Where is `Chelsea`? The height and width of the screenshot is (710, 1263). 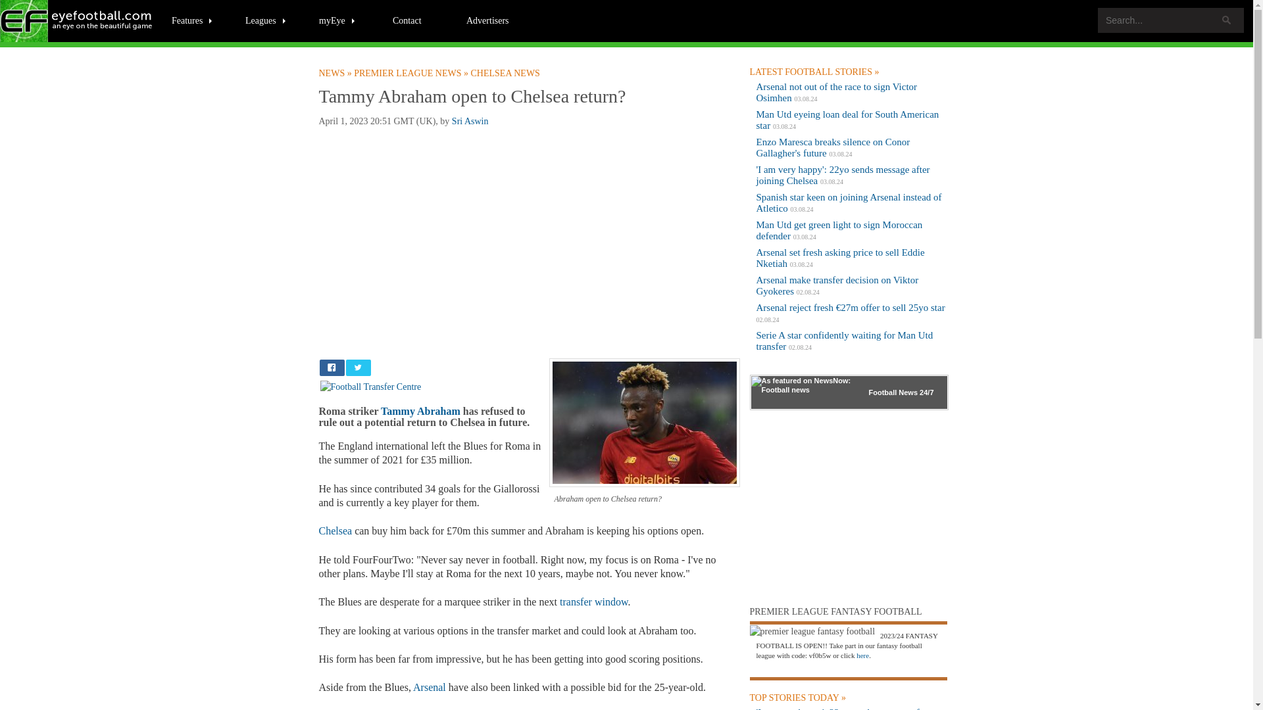
Chelsea is located at coordinates (335, 531).